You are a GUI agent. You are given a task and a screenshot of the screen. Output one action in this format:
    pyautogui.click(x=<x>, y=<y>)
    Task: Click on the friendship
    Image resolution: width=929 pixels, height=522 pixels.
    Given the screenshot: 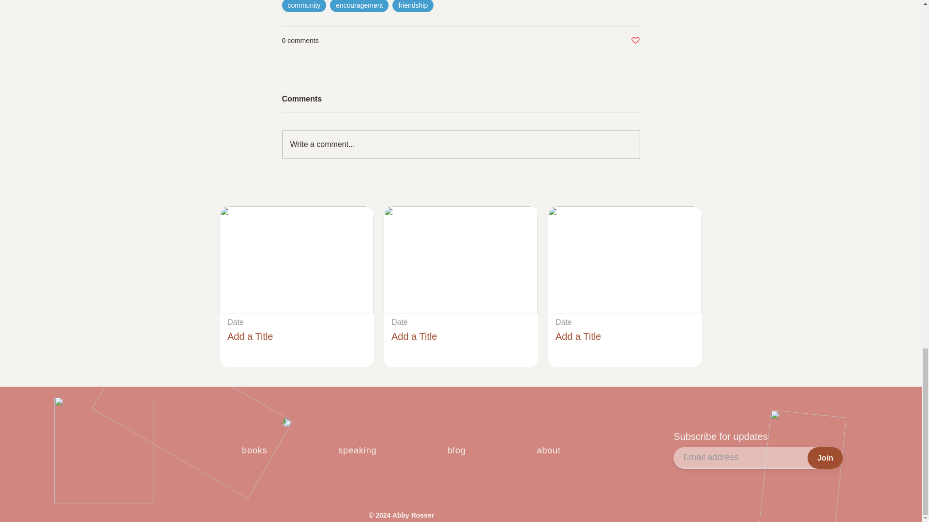 What is the action you would take?
    pyautogui.click(x=413, y=6)
    